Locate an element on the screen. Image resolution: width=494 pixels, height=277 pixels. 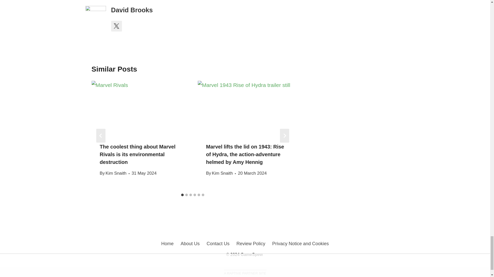
Posts by David Brooks is located at coordinates (132, 10).